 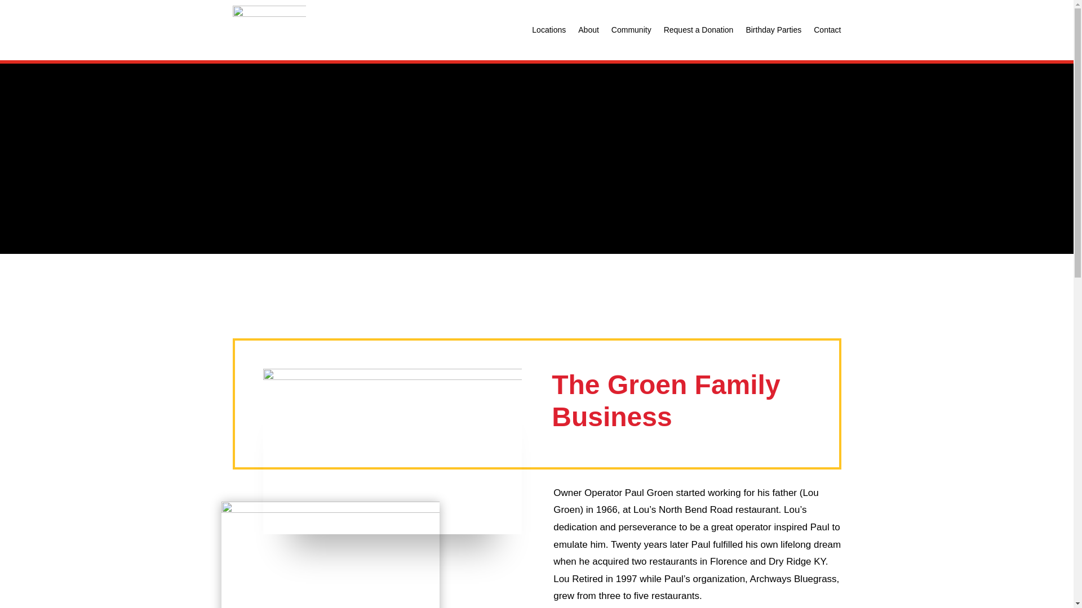 I want to click on Birthday Parties, so click(x=773, y=30).